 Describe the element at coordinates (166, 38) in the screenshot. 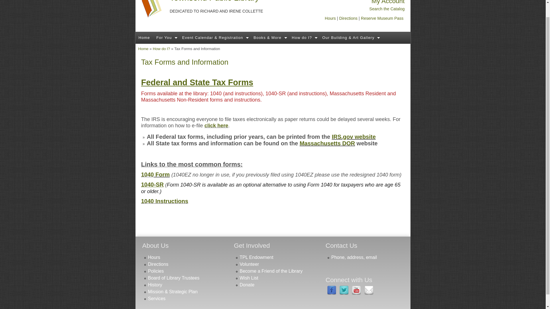

I see `For You` at that location.